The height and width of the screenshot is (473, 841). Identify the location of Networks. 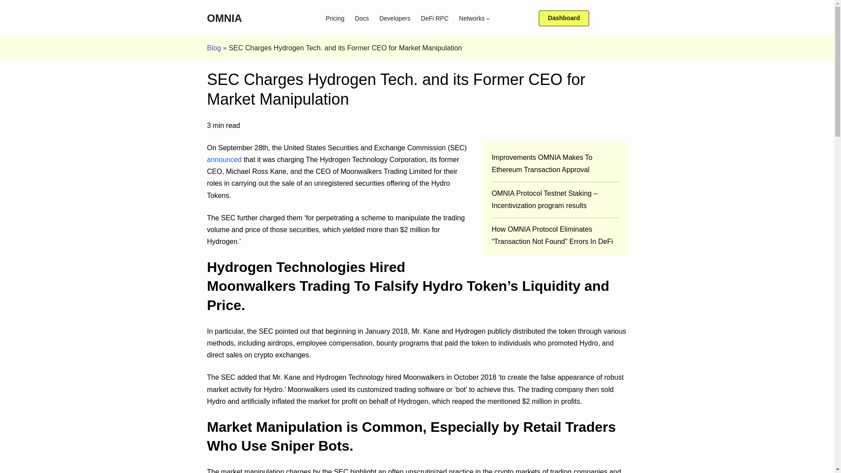
(471, 18).